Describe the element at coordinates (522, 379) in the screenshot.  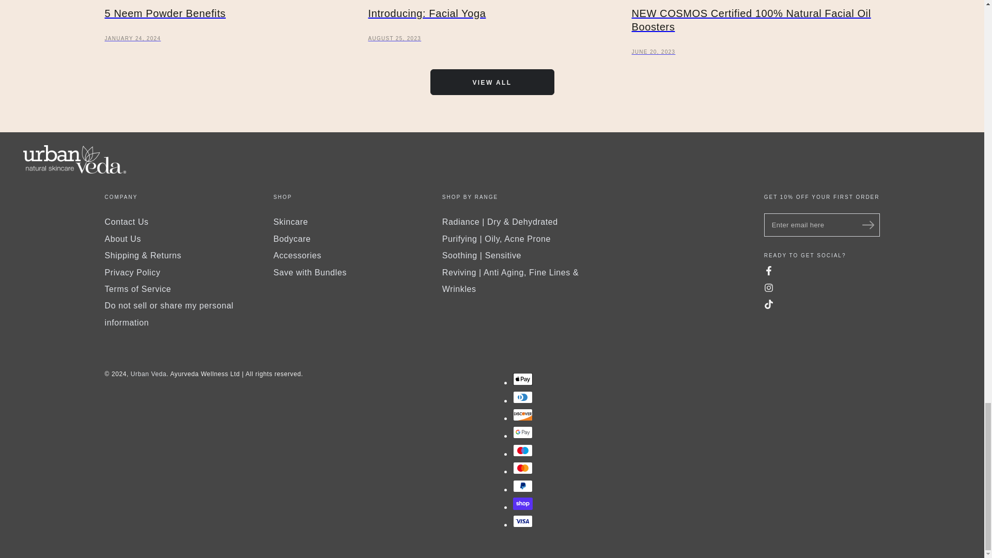
I see `Apple Pay` at that location.